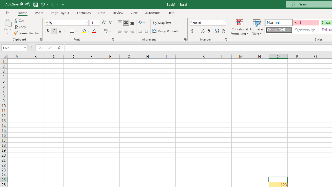 This screenshot has width=332, height=187. Describe the element at coordinates (206, 23) in the screenshot. I see `Number Format` at that location.